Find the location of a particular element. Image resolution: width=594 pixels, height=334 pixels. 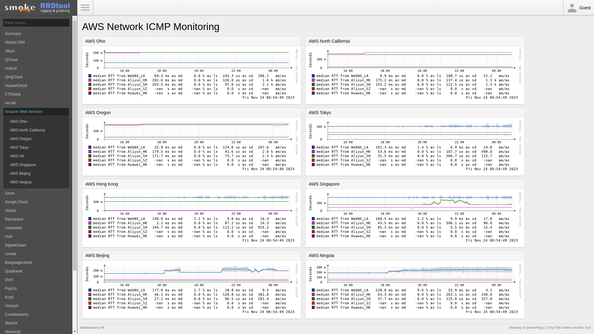

AWS Oregon is located at coordinates (36, 139).